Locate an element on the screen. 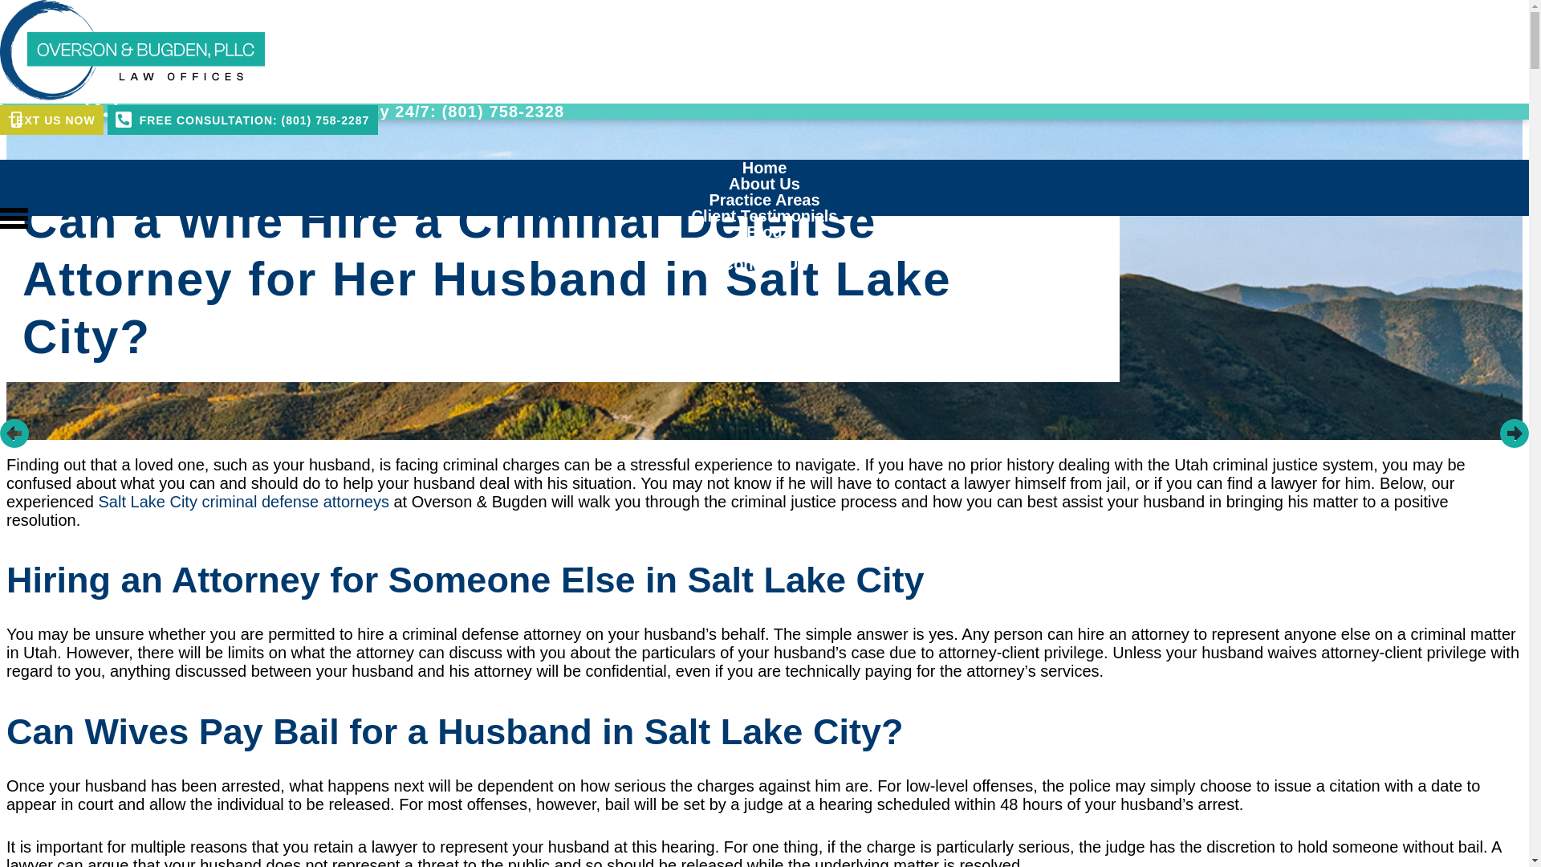  Practice Areas is located at coordinates (764, 199).